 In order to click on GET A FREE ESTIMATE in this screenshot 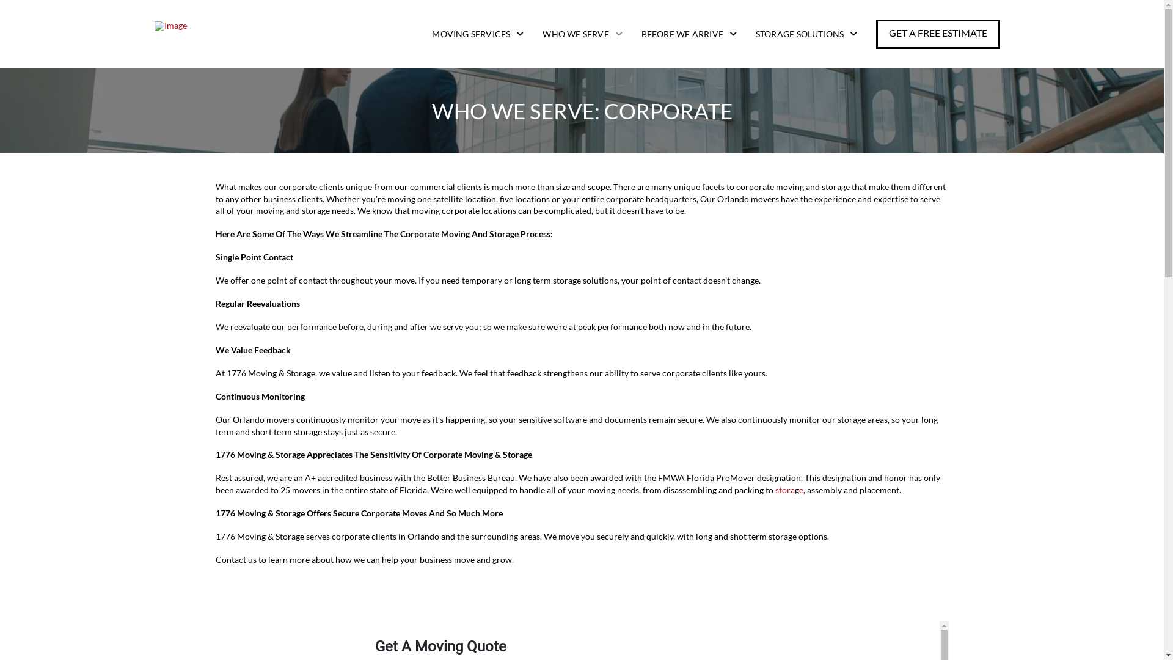, I will do `click(938, 34)`.